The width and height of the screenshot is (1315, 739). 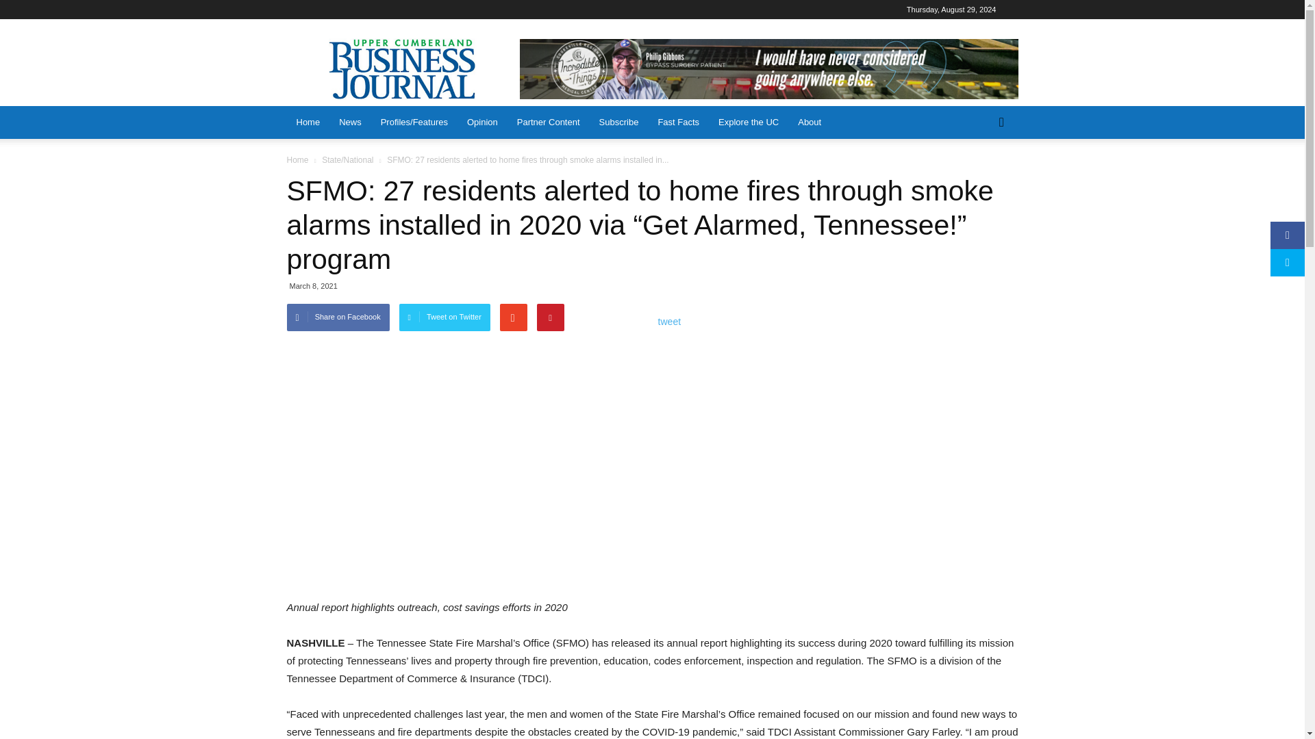 I want to click on Home, so click(x=308, y=122).